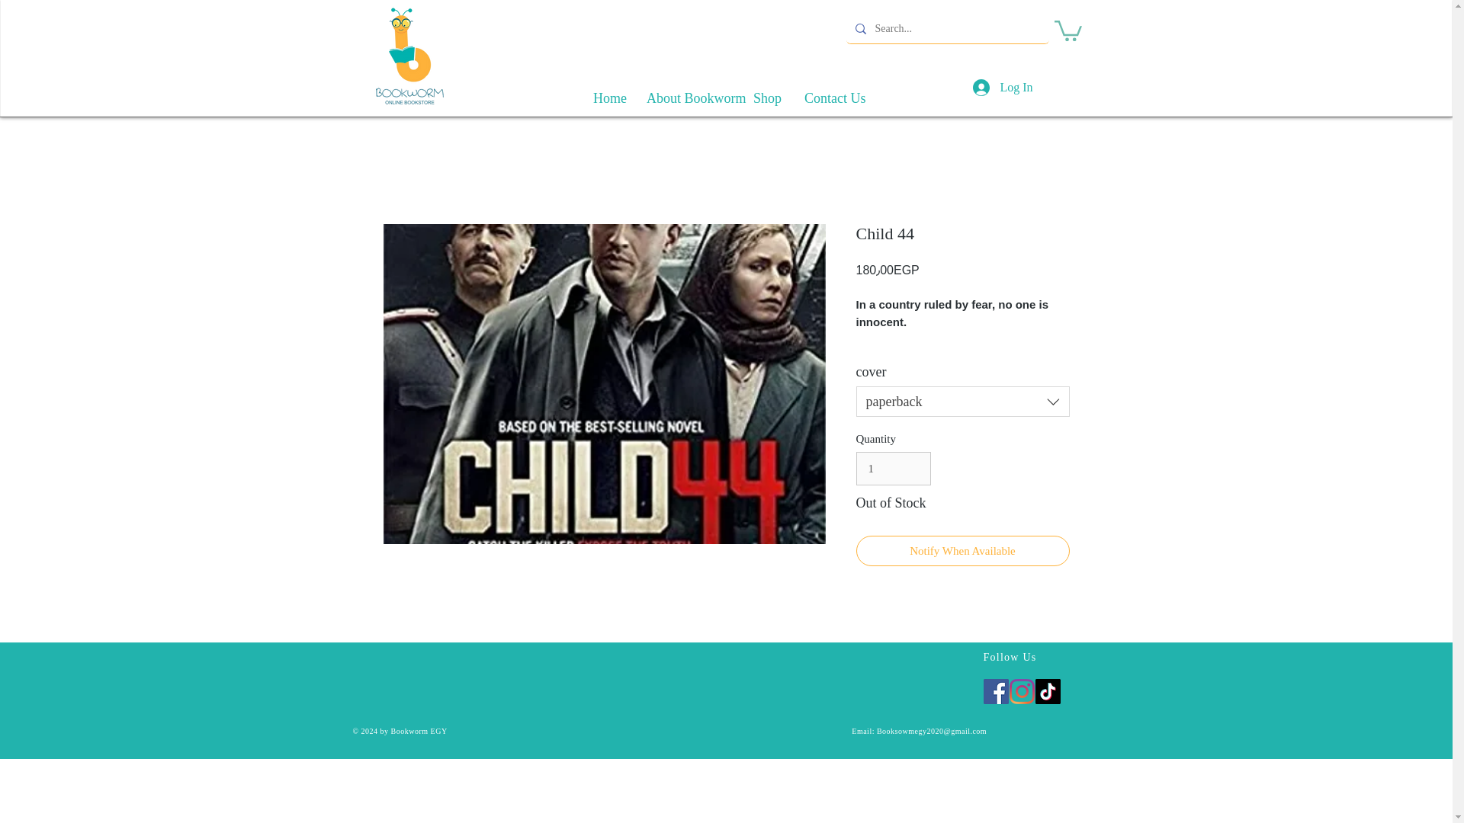 Image resolution: width=1464 pixels, height=823 pixels. What do you see at coordinates (993, 87) in the screenshot?
I see `Log In` at bounding box center [993, 87].